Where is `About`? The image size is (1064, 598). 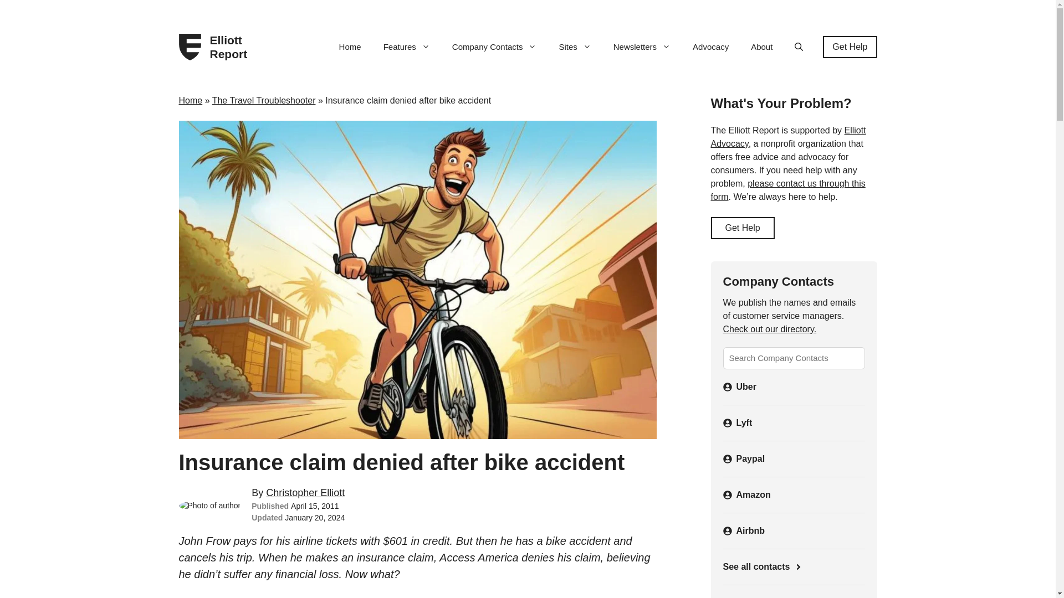
About is located at coordinates (761, 47).